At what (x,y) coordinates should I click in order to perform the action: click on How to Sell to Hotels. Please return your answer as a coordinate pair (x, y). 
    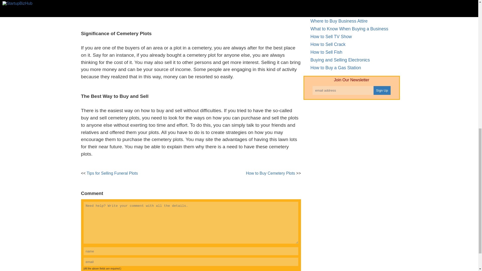
    Looking at the image, I should click on (331, 13).